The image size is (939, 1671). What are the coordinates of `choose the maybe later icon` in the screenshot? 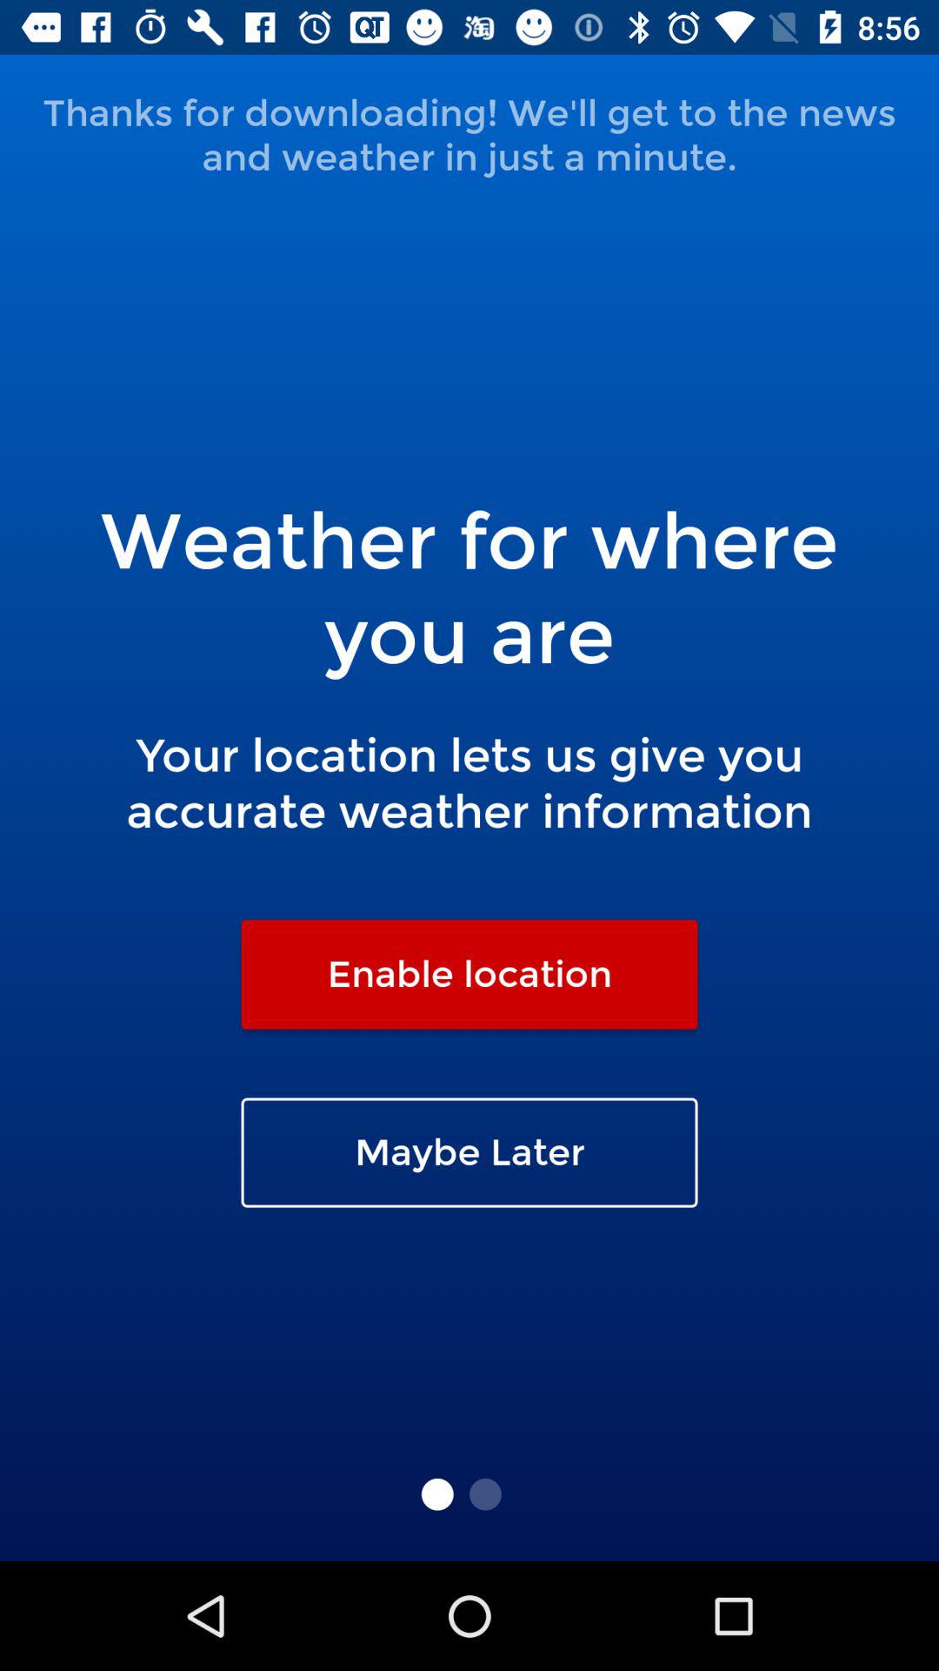 It's located at (469, 1152).